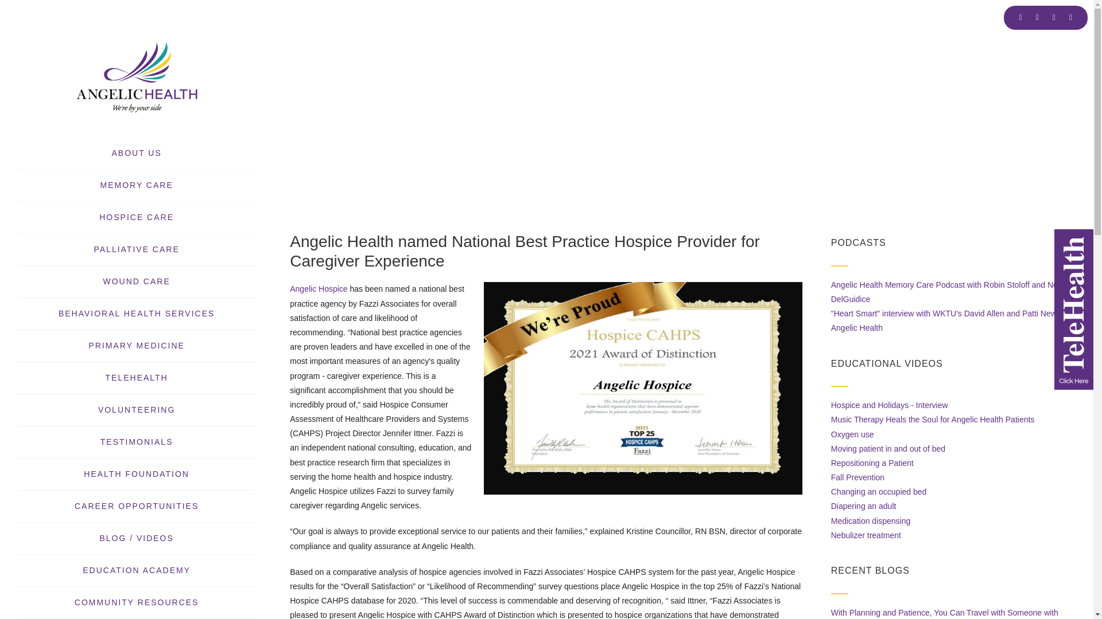  What do you see at coordinates (137, 506) in the screenshot?
I see `CAREER OPPORTUNITIES` at bounding box center [137, 506].